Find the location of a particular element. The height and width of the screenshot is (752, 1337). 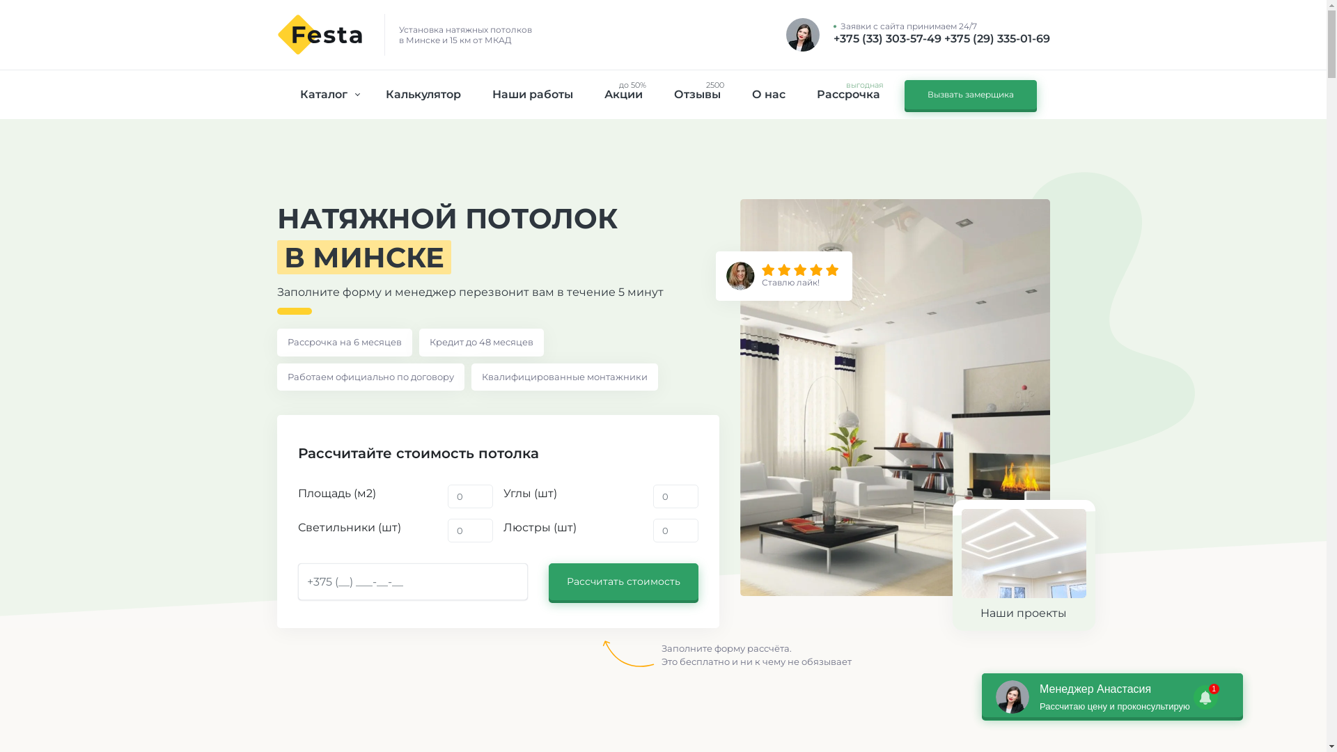

+375 (29) 335-01-69 is located at coordinates (997, 39).